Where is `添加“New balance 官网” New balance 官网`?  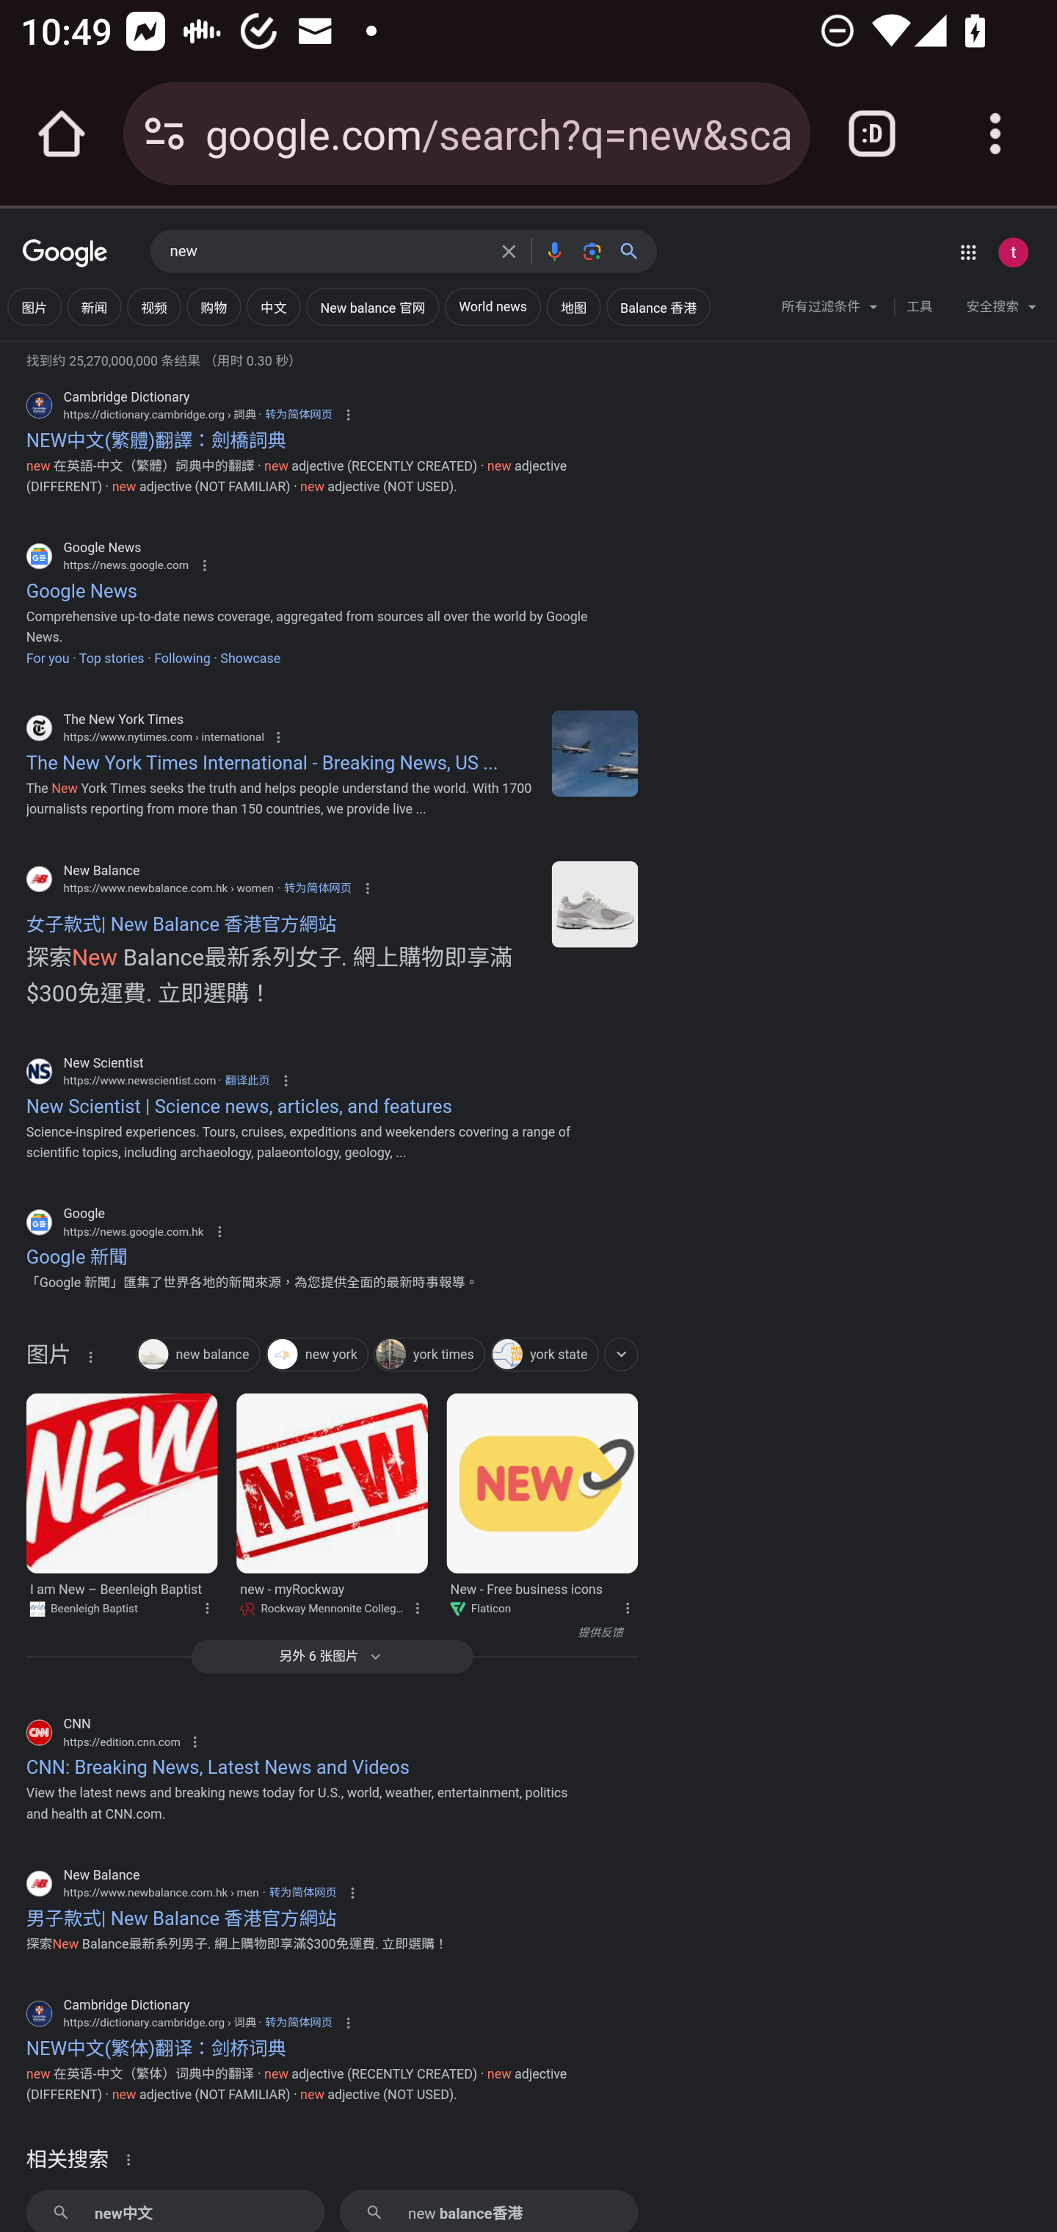 添加“New balance 官网” New balance 官网 is located at coordinates (373, 307).